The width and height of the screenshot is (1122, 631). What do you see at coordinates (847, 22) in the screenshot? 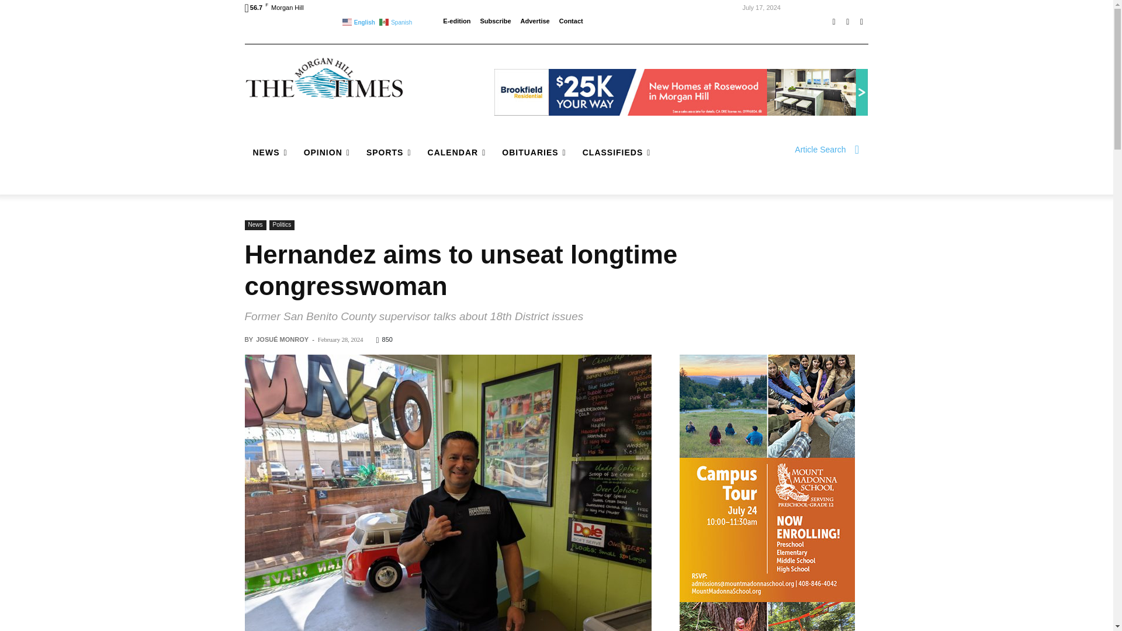
I see `Instagram` at bounding box center [847, 22].